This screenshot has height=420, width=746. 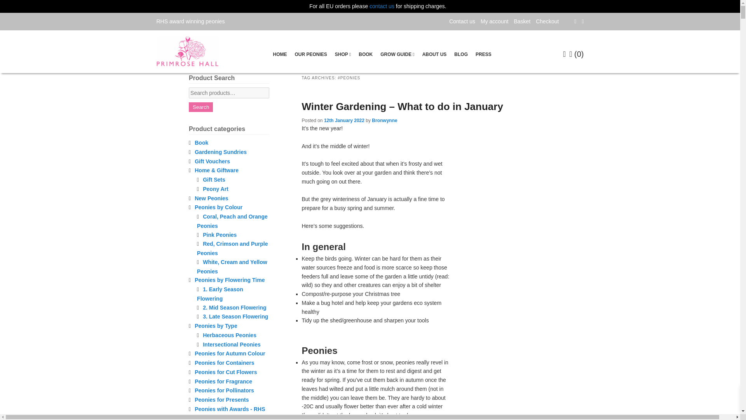 I want to click on My account, so click(x=494, y=21).